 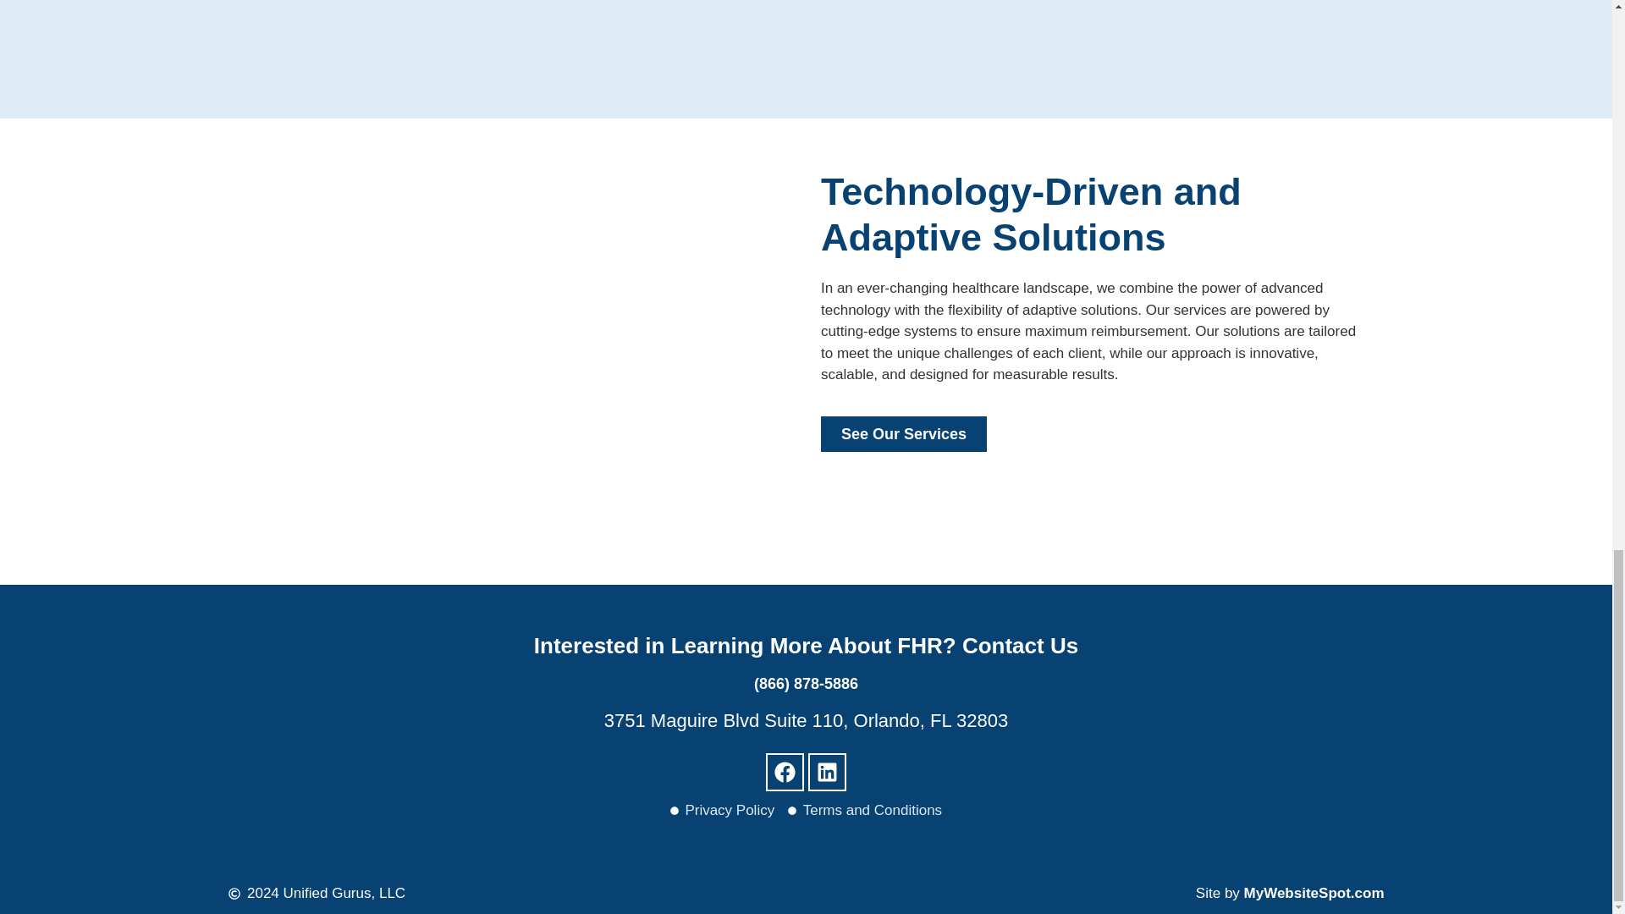 I want to click on MyWebsiteSpot.com, so click(x=1314, y=893).